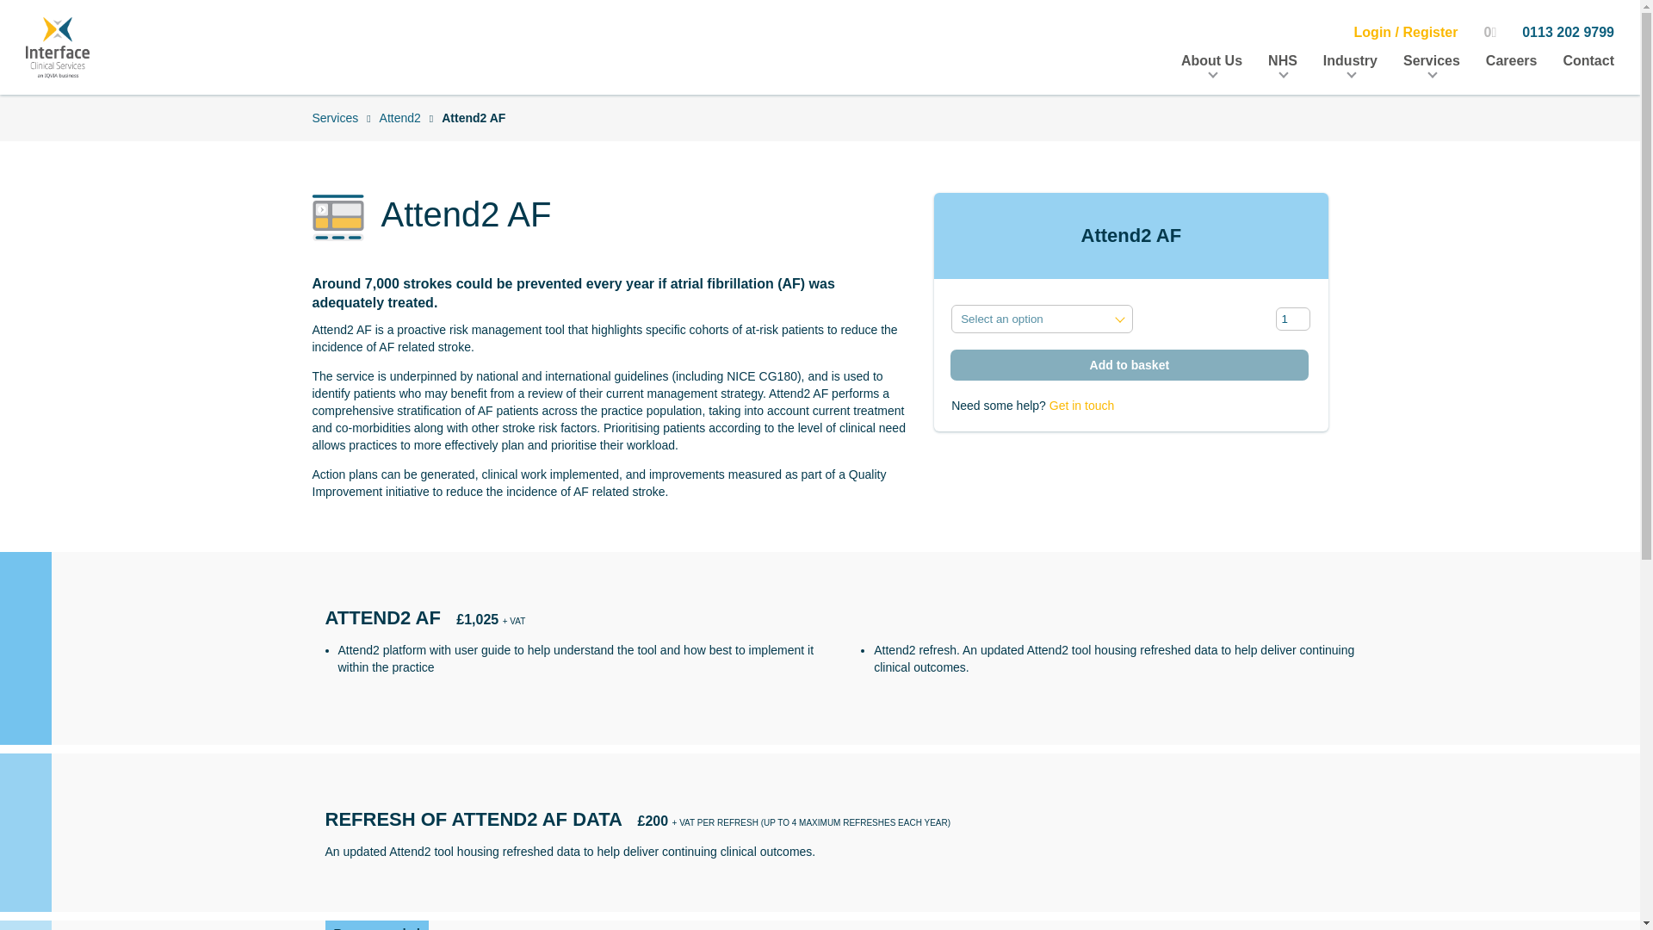  I want to click on Services, so click(1431, 60).